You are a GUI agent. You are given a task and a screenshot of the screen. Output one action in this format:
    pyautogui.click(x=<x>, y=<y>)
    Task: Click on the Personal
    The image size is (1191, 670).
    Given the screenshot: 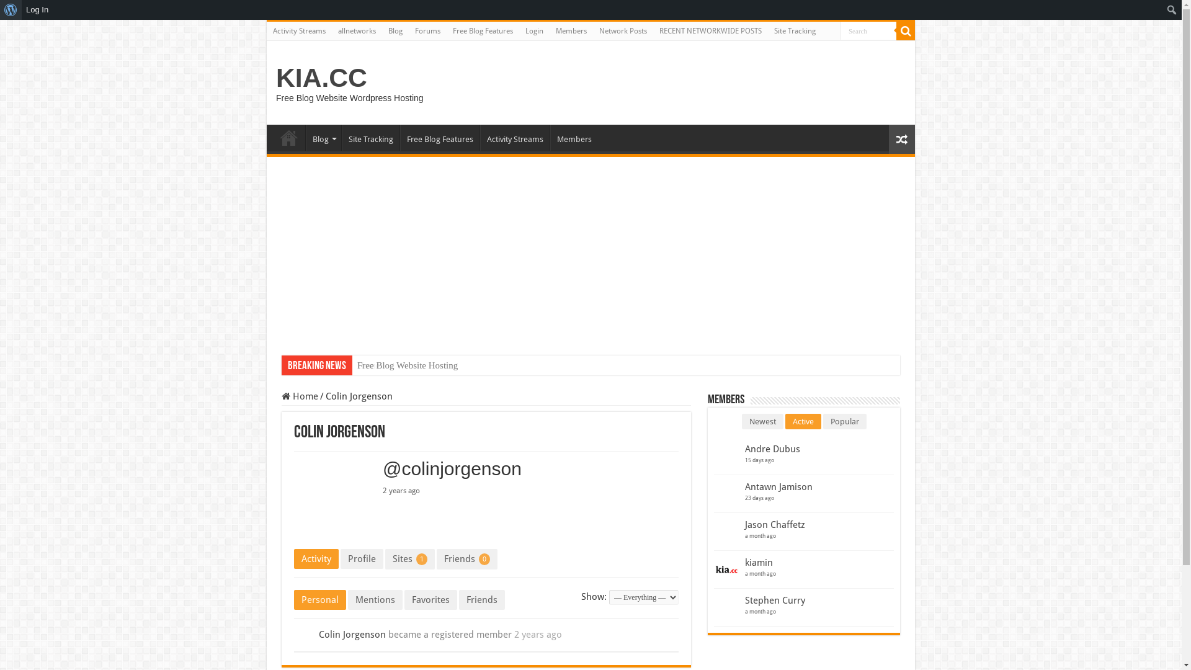 What is the action you would take?
    pyautogui.click(x=320, y=600)
    